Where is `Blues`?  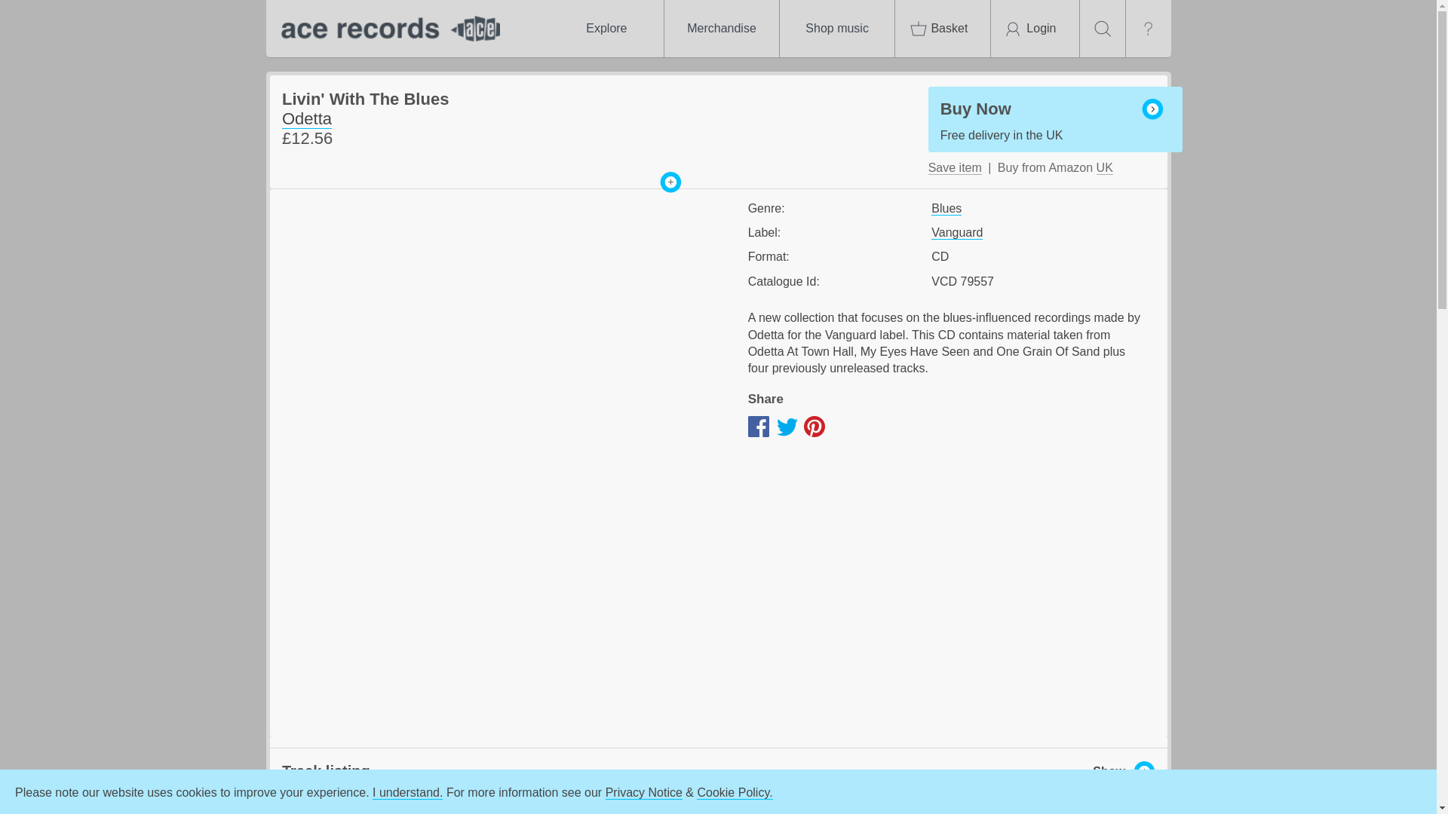
Blues is located at coordinates (946, 208).